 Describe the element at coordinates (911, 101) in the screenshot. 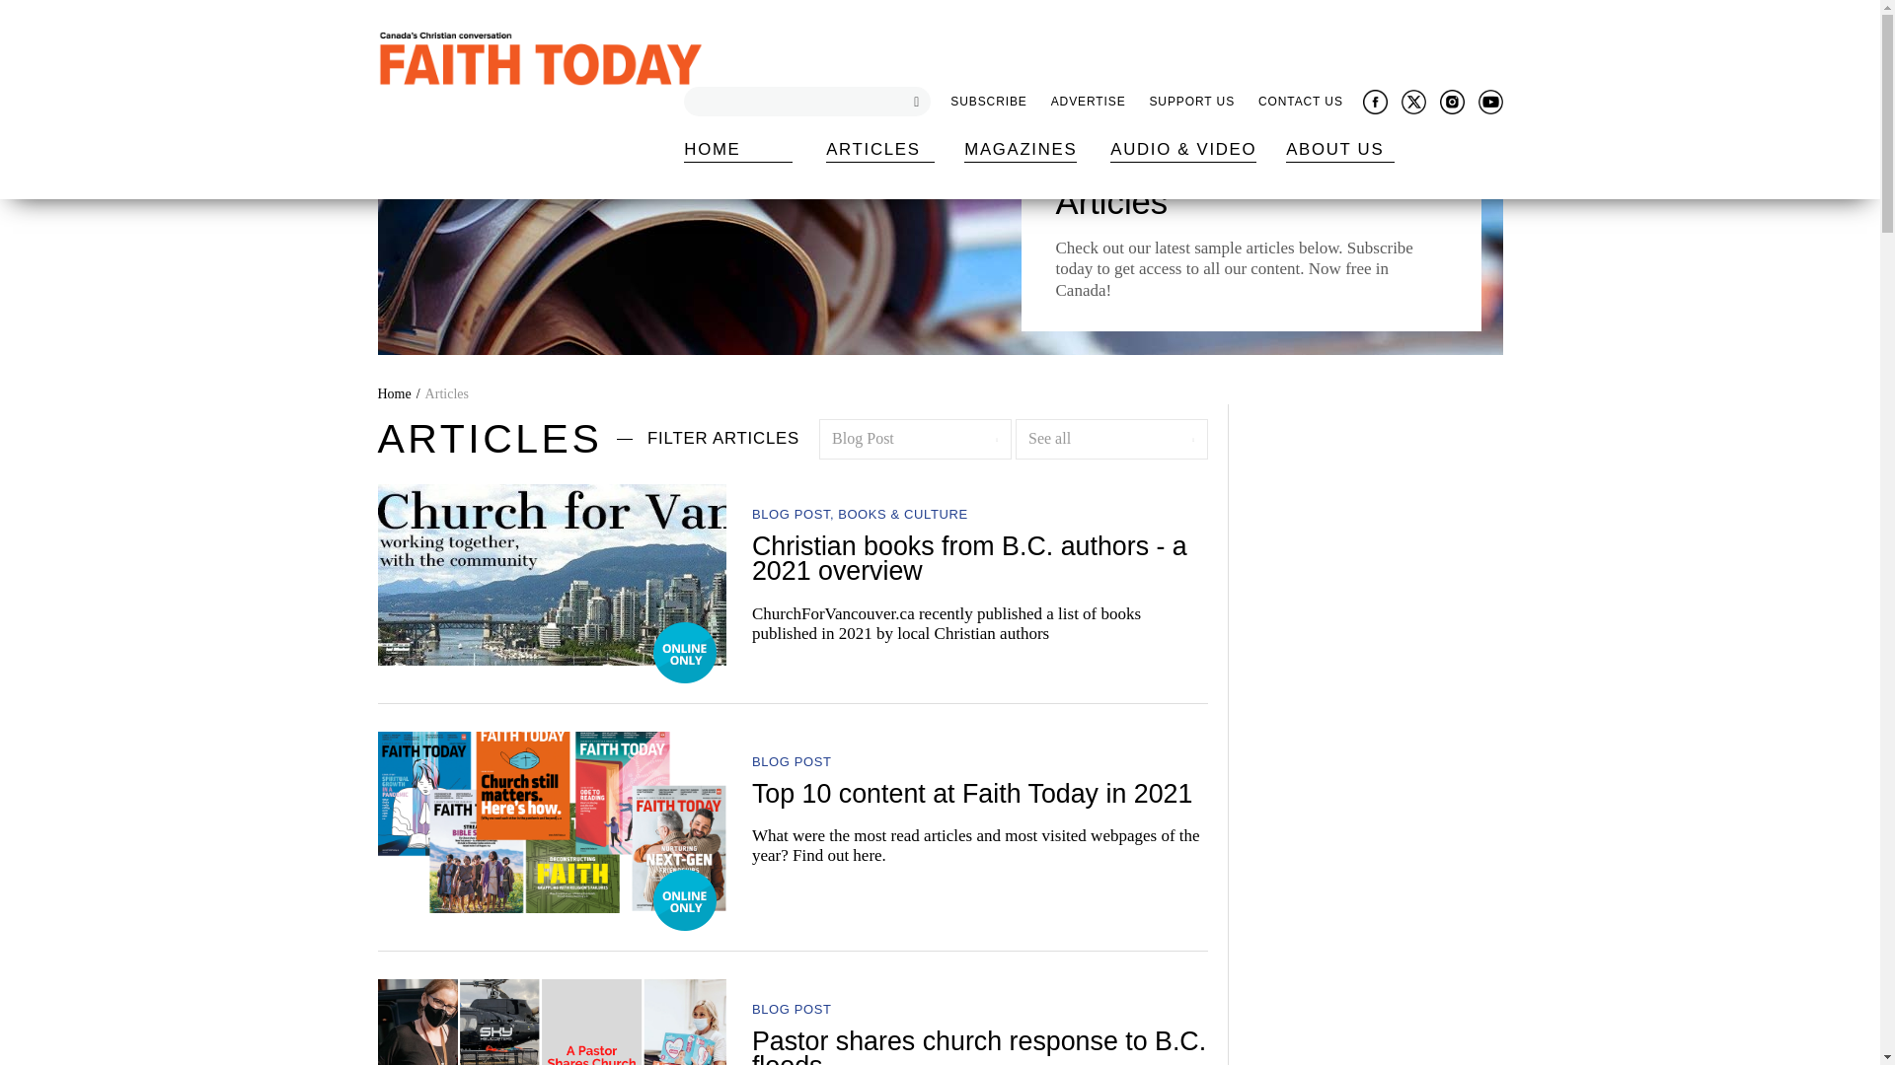

I see `Search` at that location.